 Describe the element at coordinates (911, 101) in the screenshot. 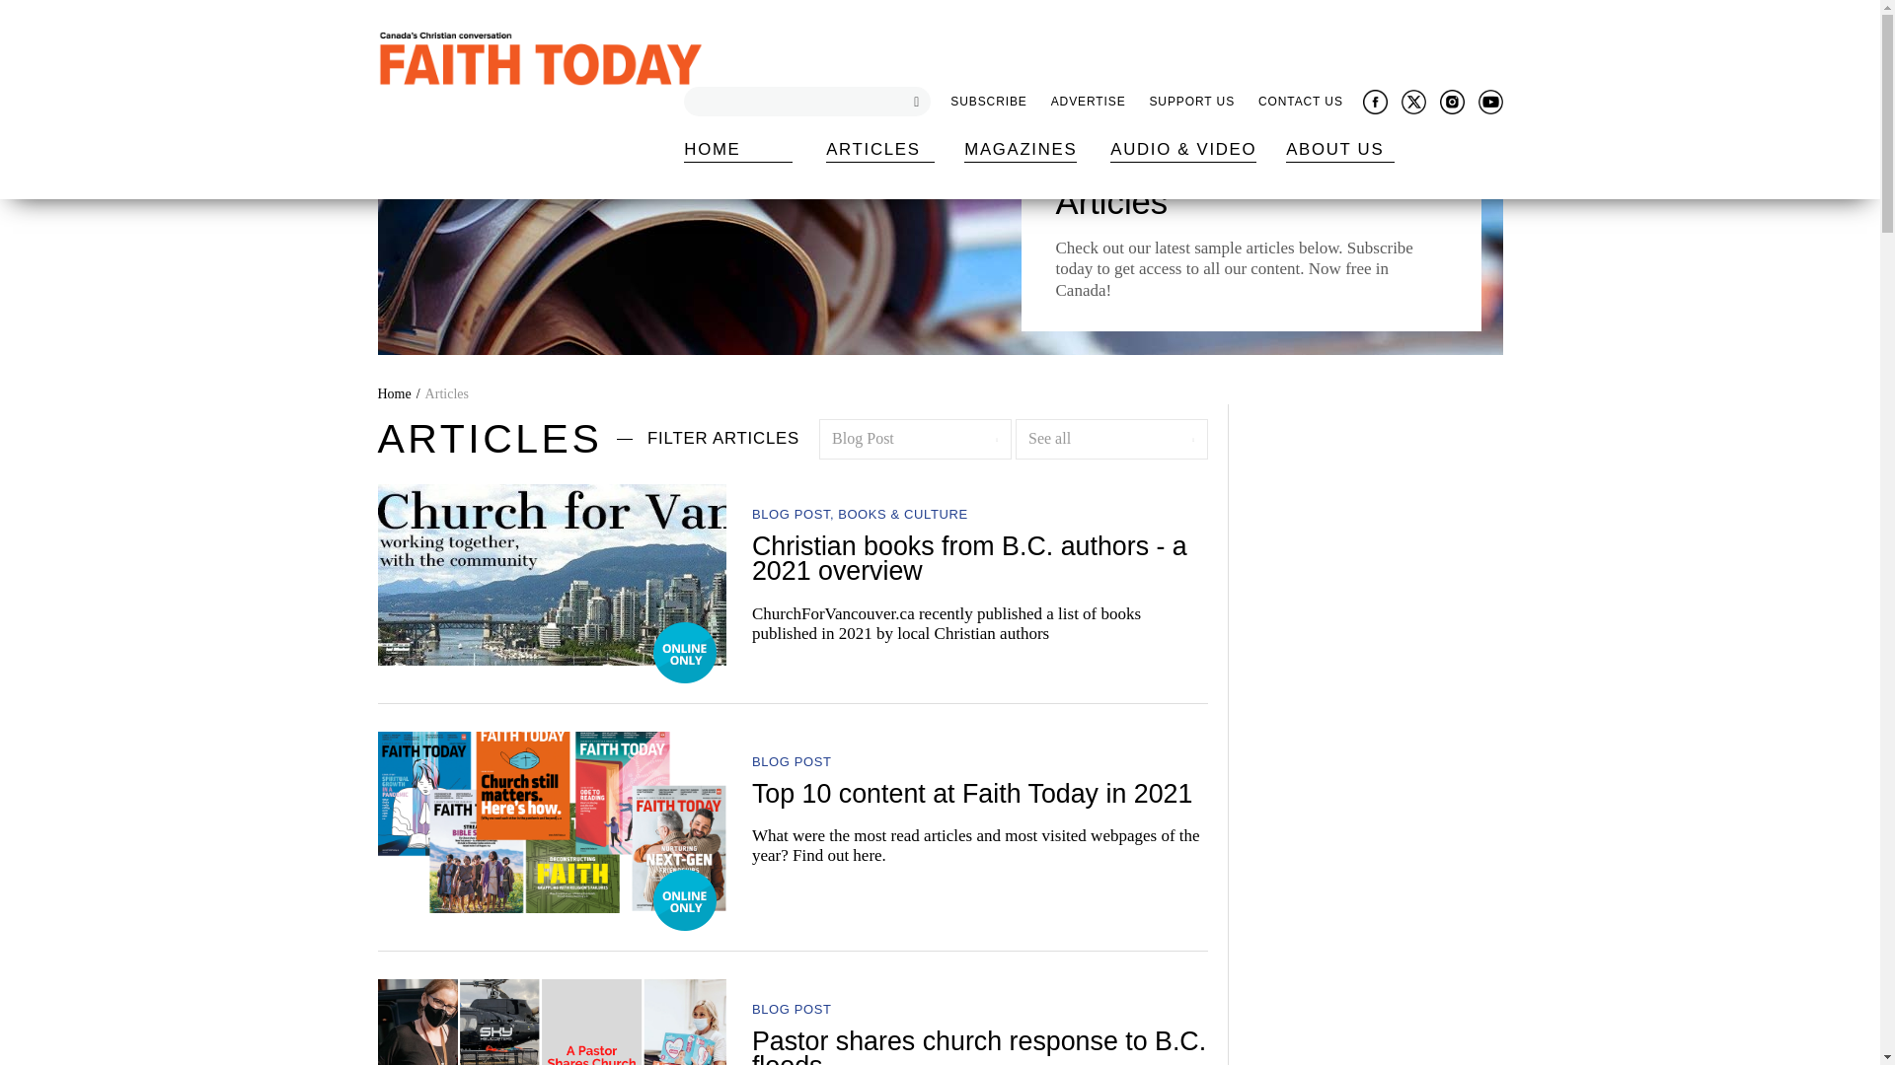

I see `Search` at that location.